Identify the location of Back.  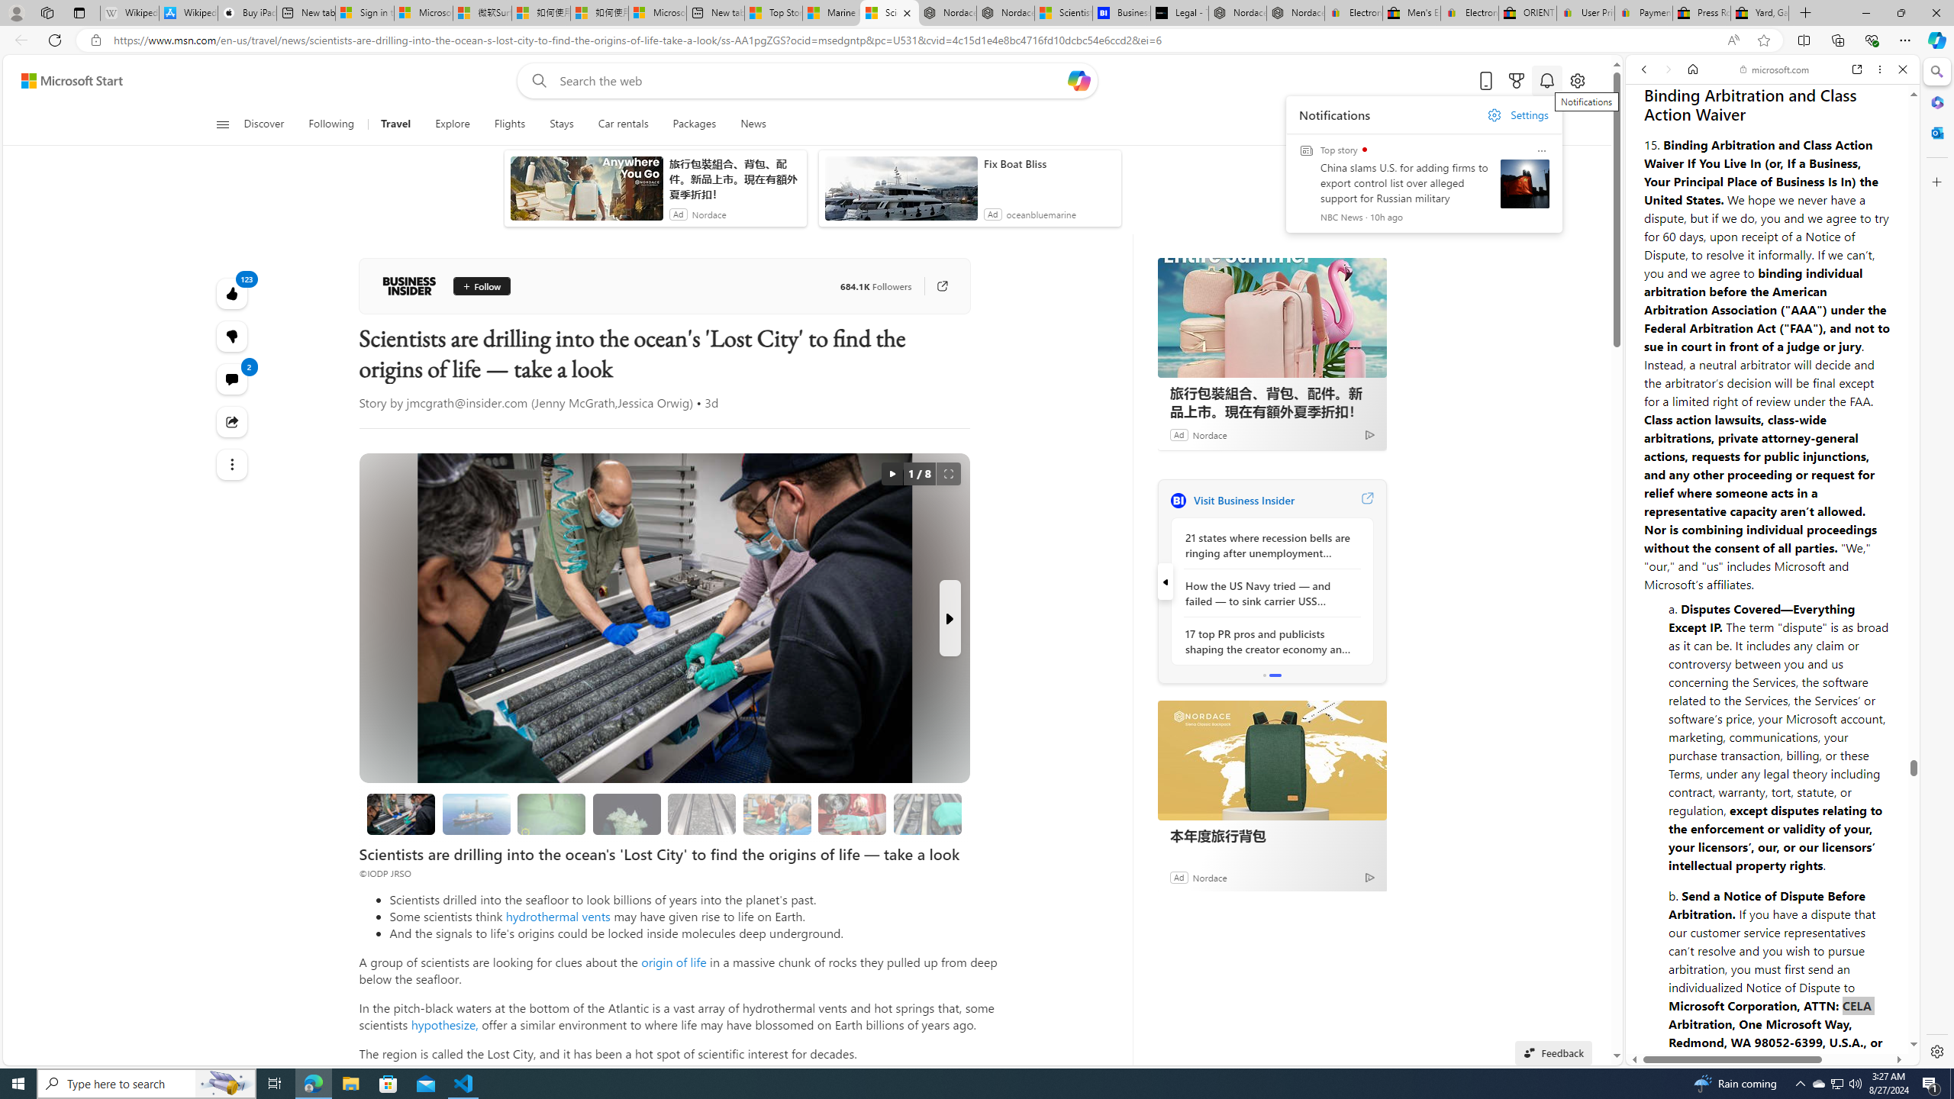
(1644, 69).